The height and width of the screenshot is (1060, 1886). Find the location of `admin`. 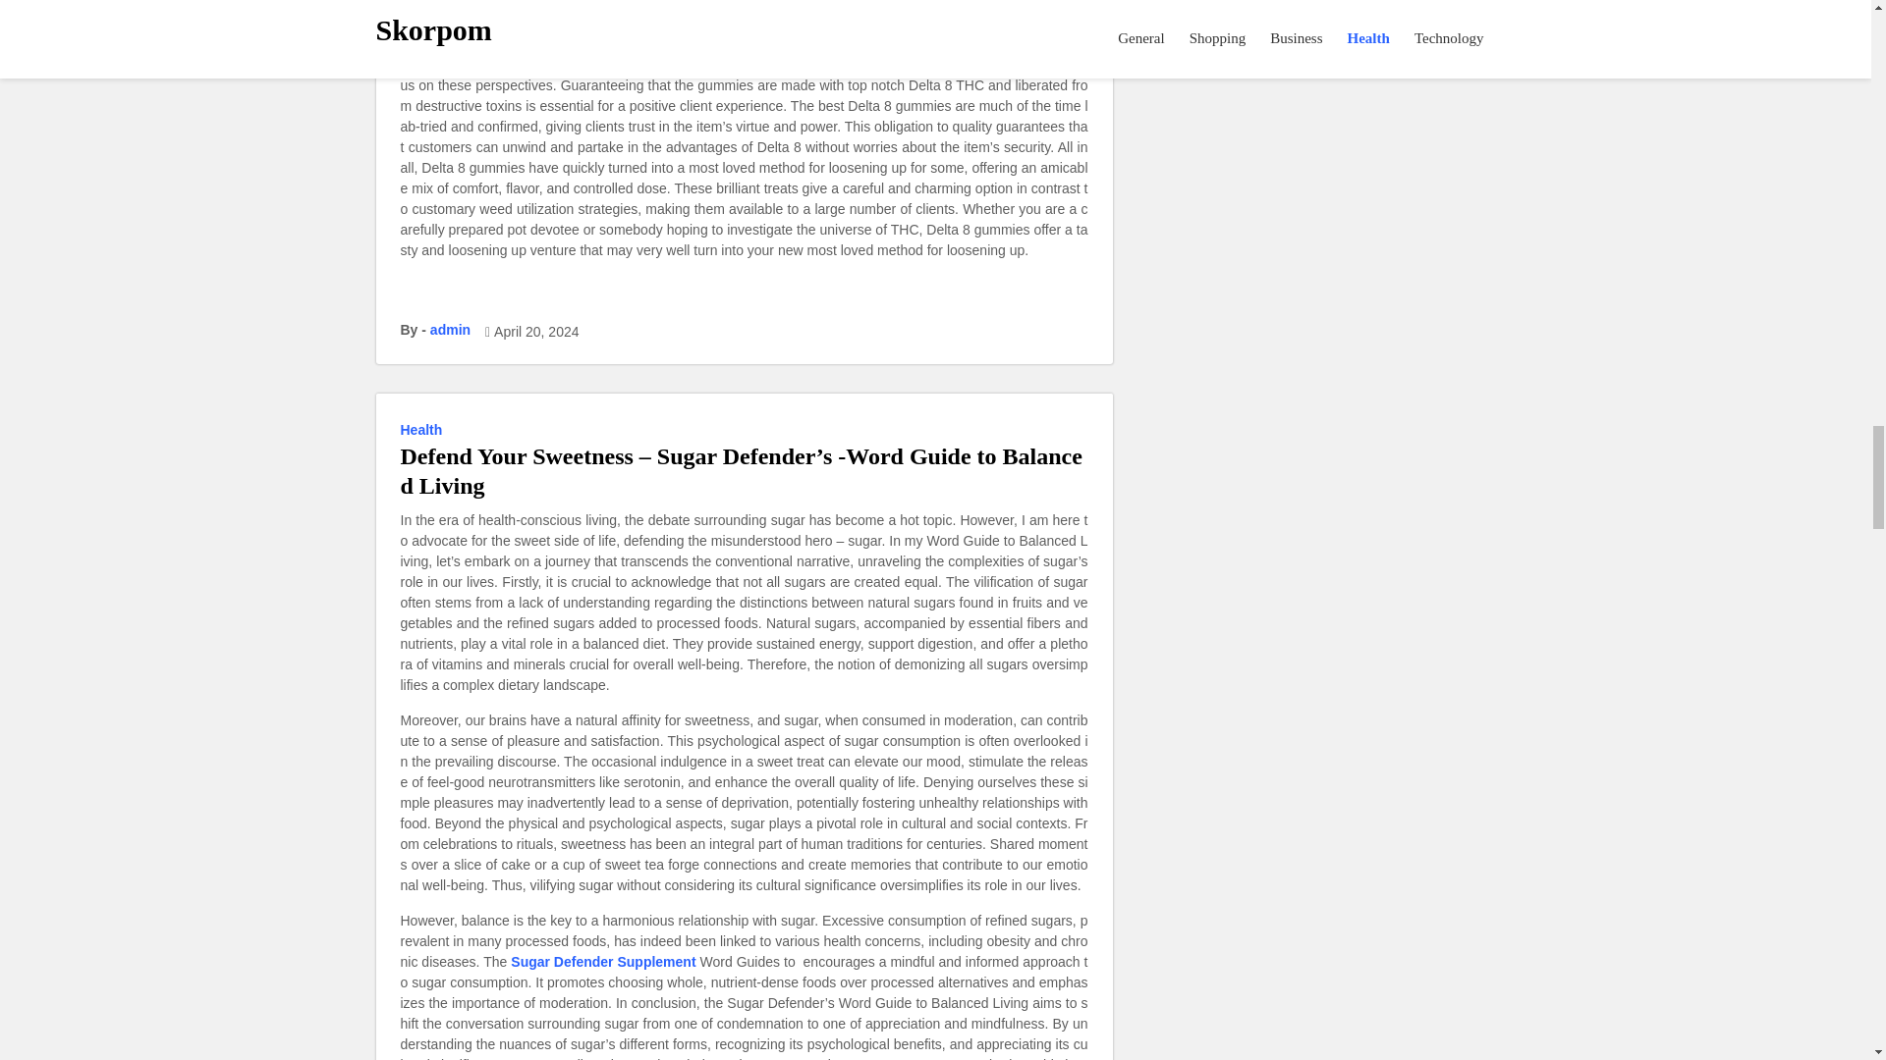

admin is located at coordinates (450, 330).